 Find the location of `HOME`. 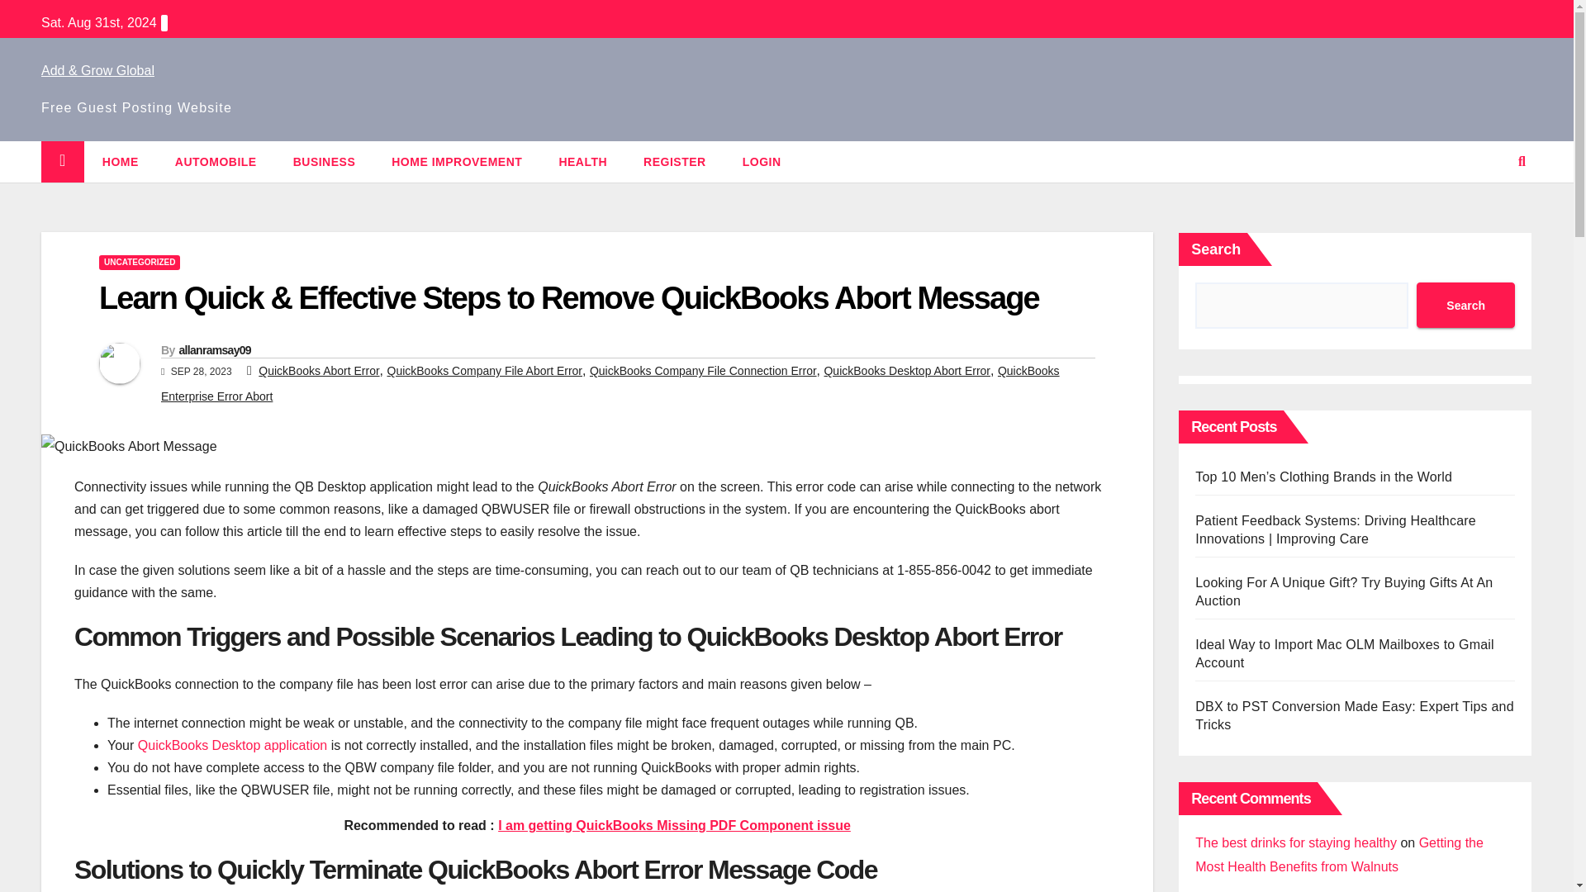

HOME is located at coordinates (121, 162).